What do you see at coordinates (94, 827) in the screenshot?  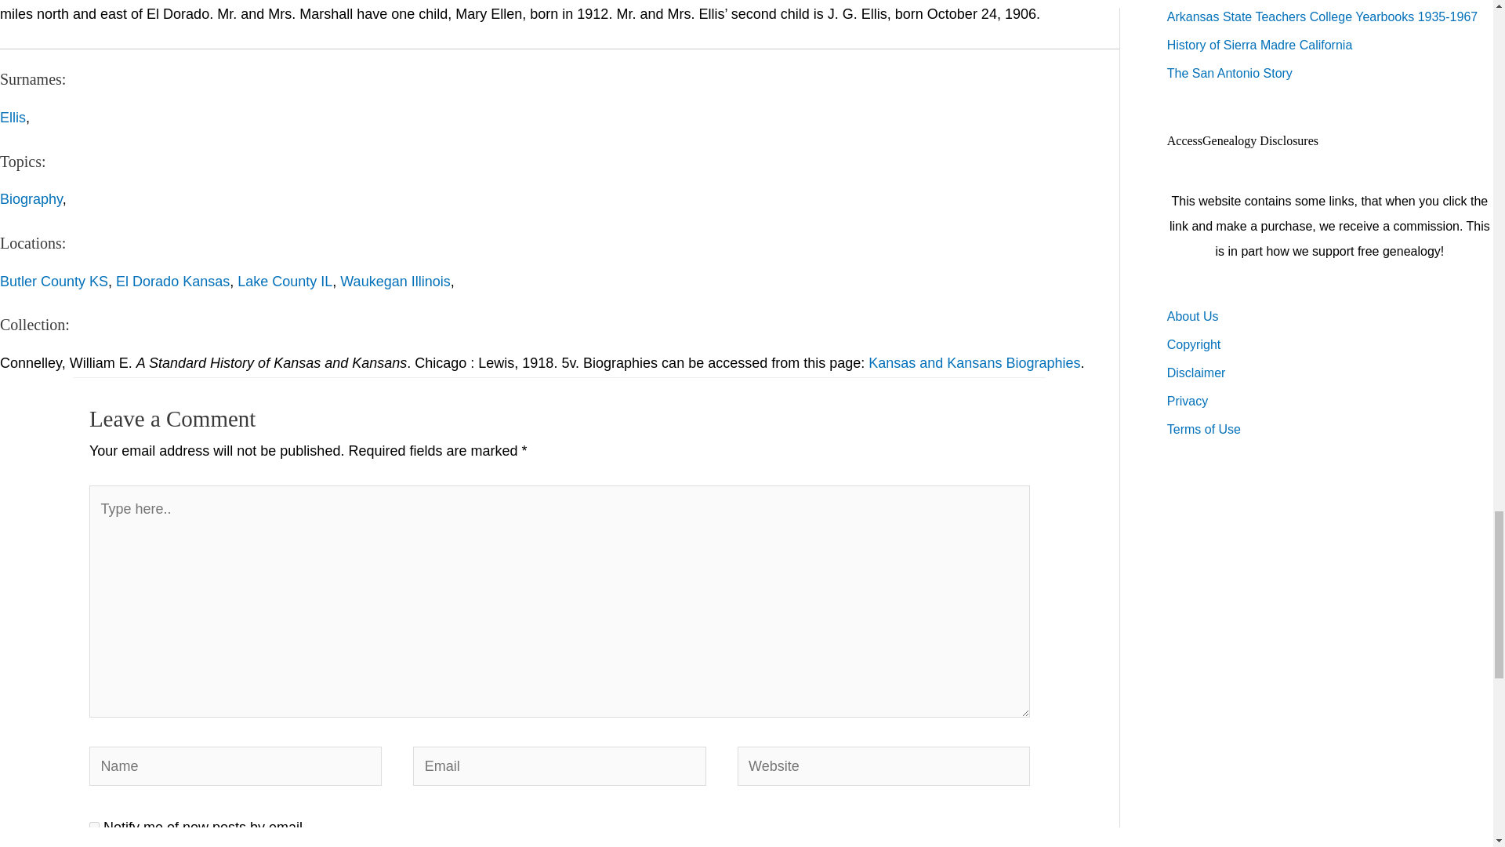 I see `subscribe` at bounding box center [94, 827].